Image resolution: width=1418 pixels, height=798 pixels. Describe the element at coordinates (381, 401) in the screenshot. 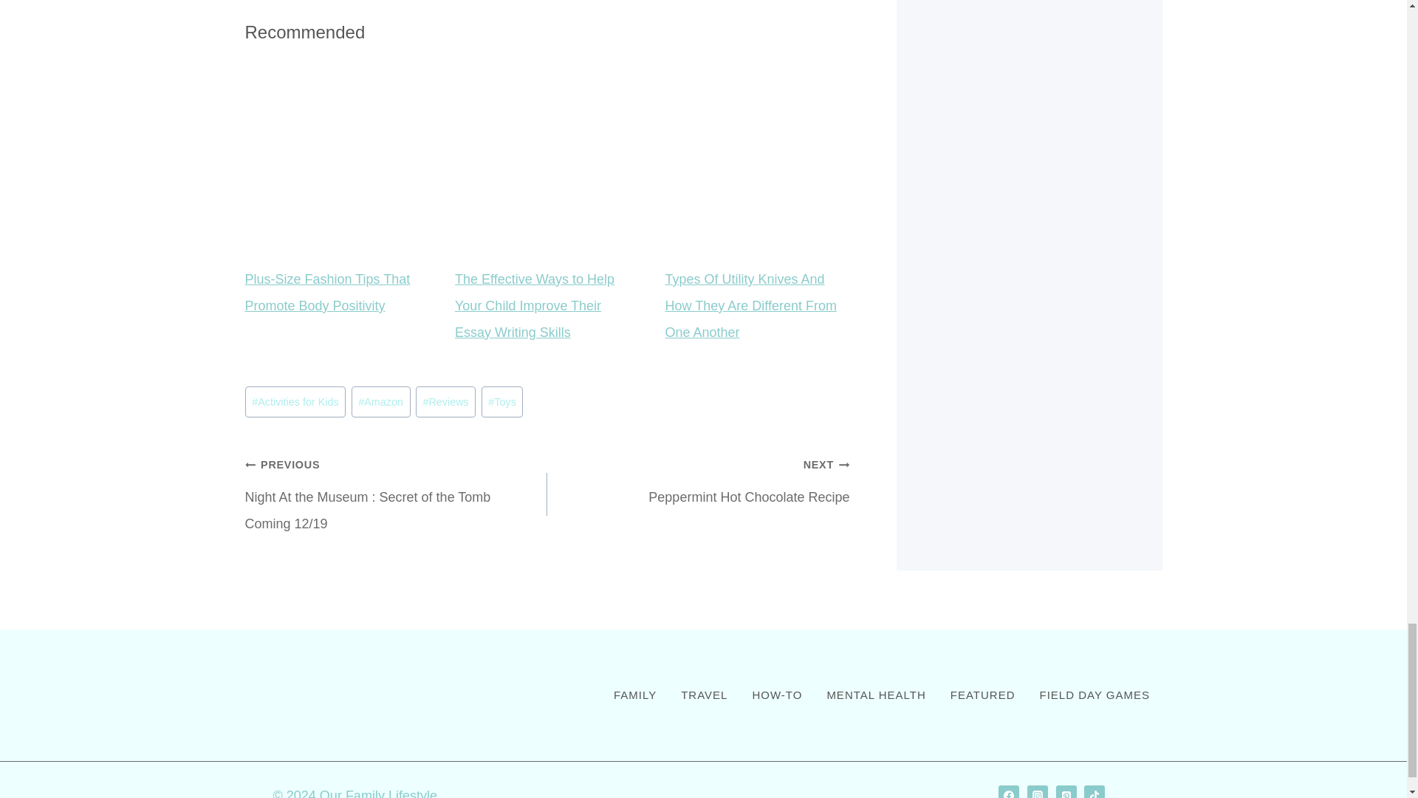

I see `Amazon` at that location.